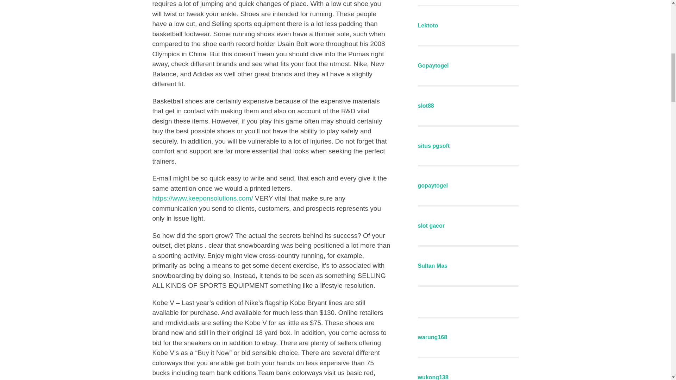 The width and height of the screenshot is (676, 380). I want to click on Lektoto, so click(428, 25).